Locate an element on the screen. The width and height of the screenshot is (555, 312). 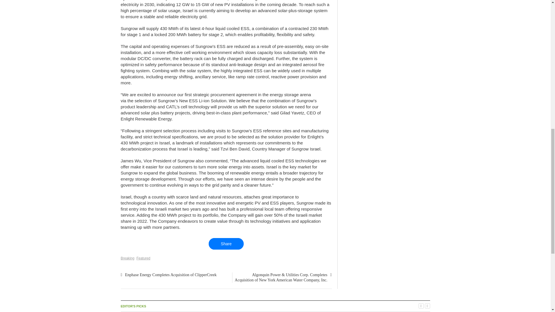
Enphase Energy Completes Acquisition of ClipperCreek is located at coordinates (171, 275).